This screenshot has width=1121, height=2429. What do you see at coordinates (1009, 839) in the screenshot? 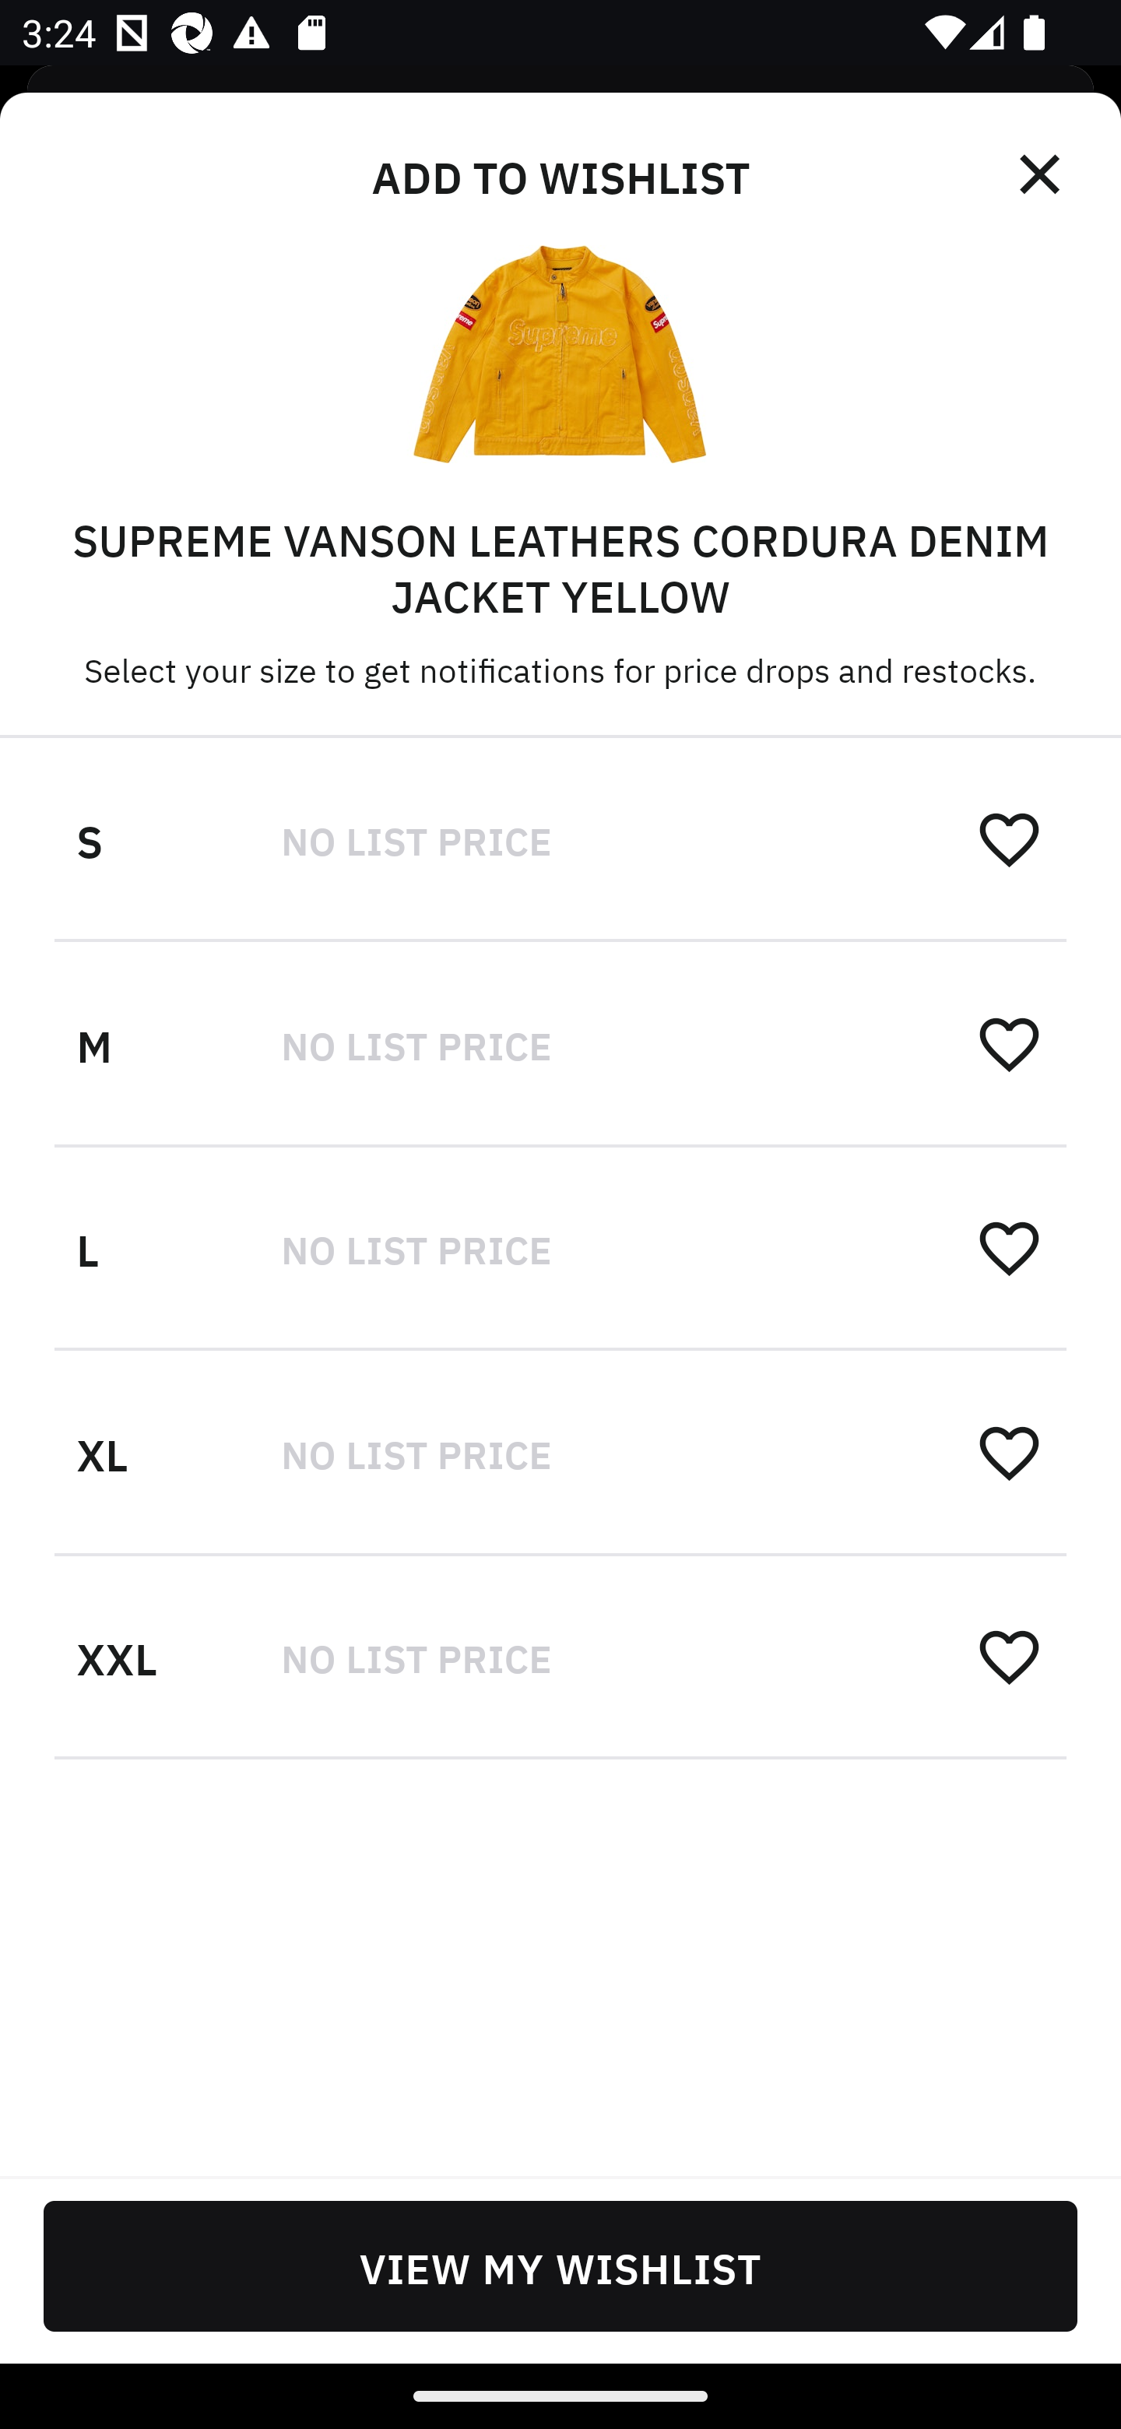
I see `󰋕` at bounding box center [1009, 839].